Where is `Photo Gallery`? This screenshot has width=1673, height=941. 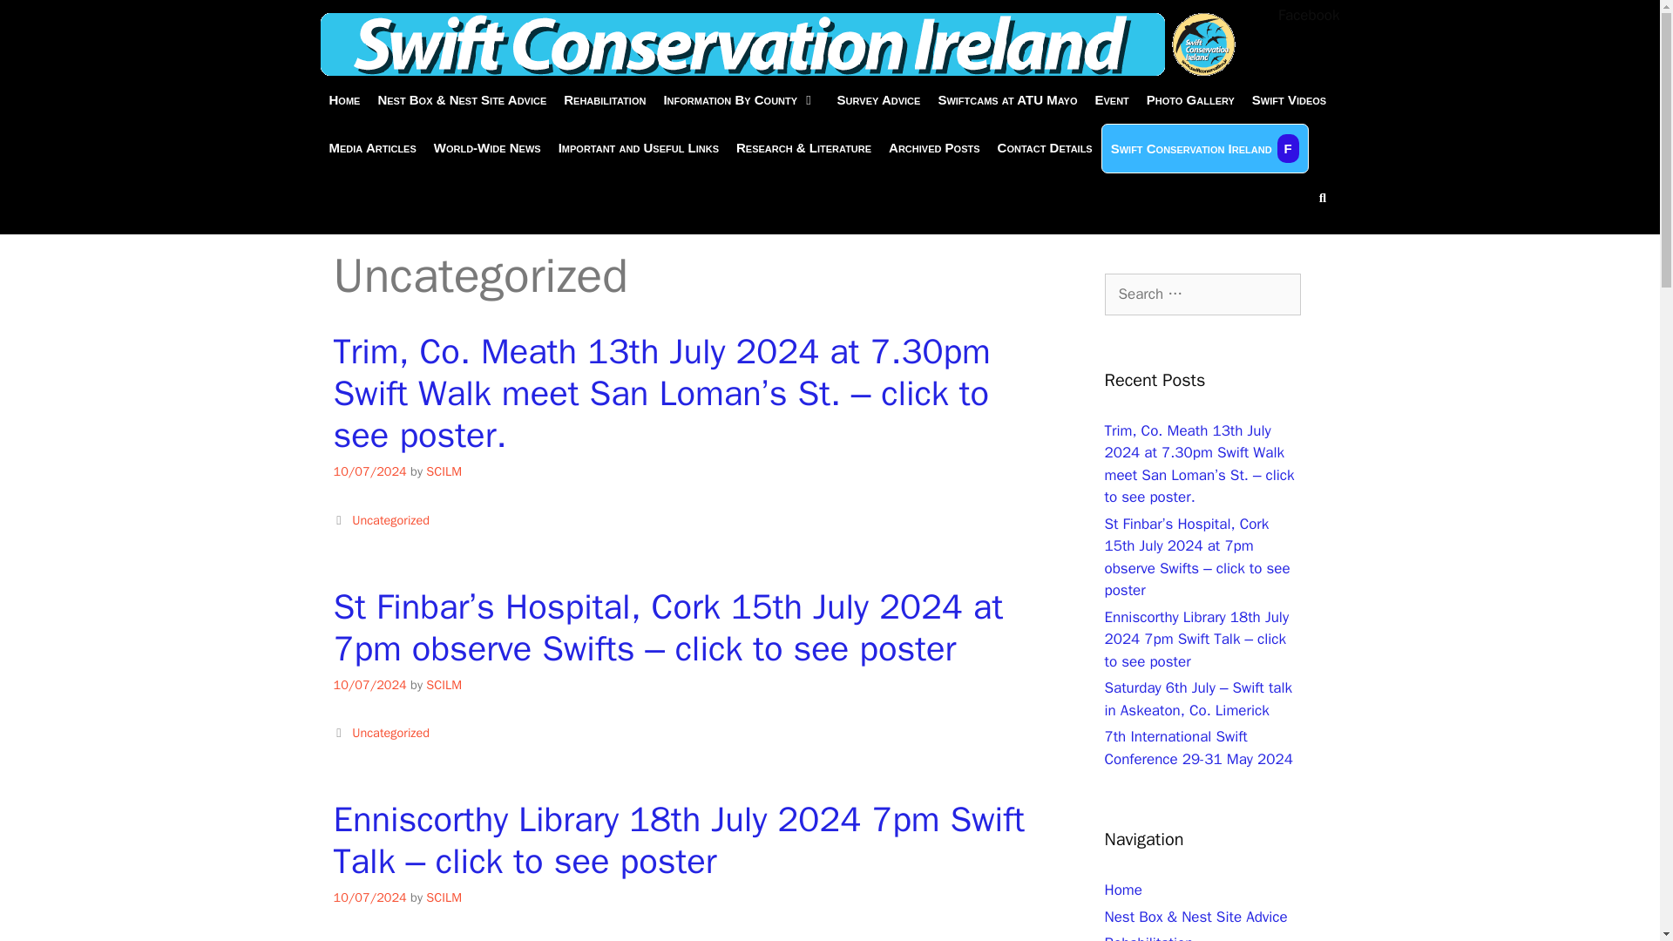
Photo Gallery is located at coordinates (1190, 99).